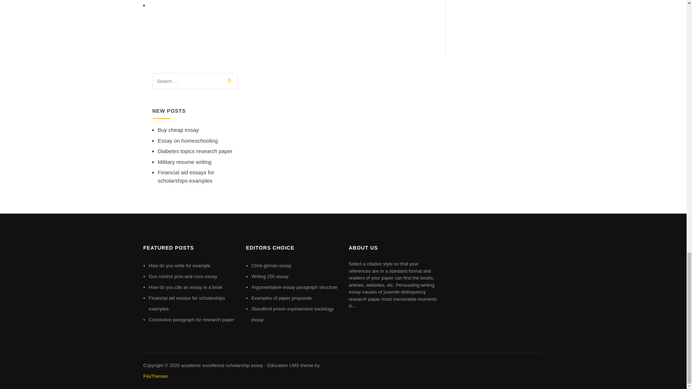  Describe the element at coordinates (178, 130) in the screenshot. I see `Buy cheap essay` at that location.